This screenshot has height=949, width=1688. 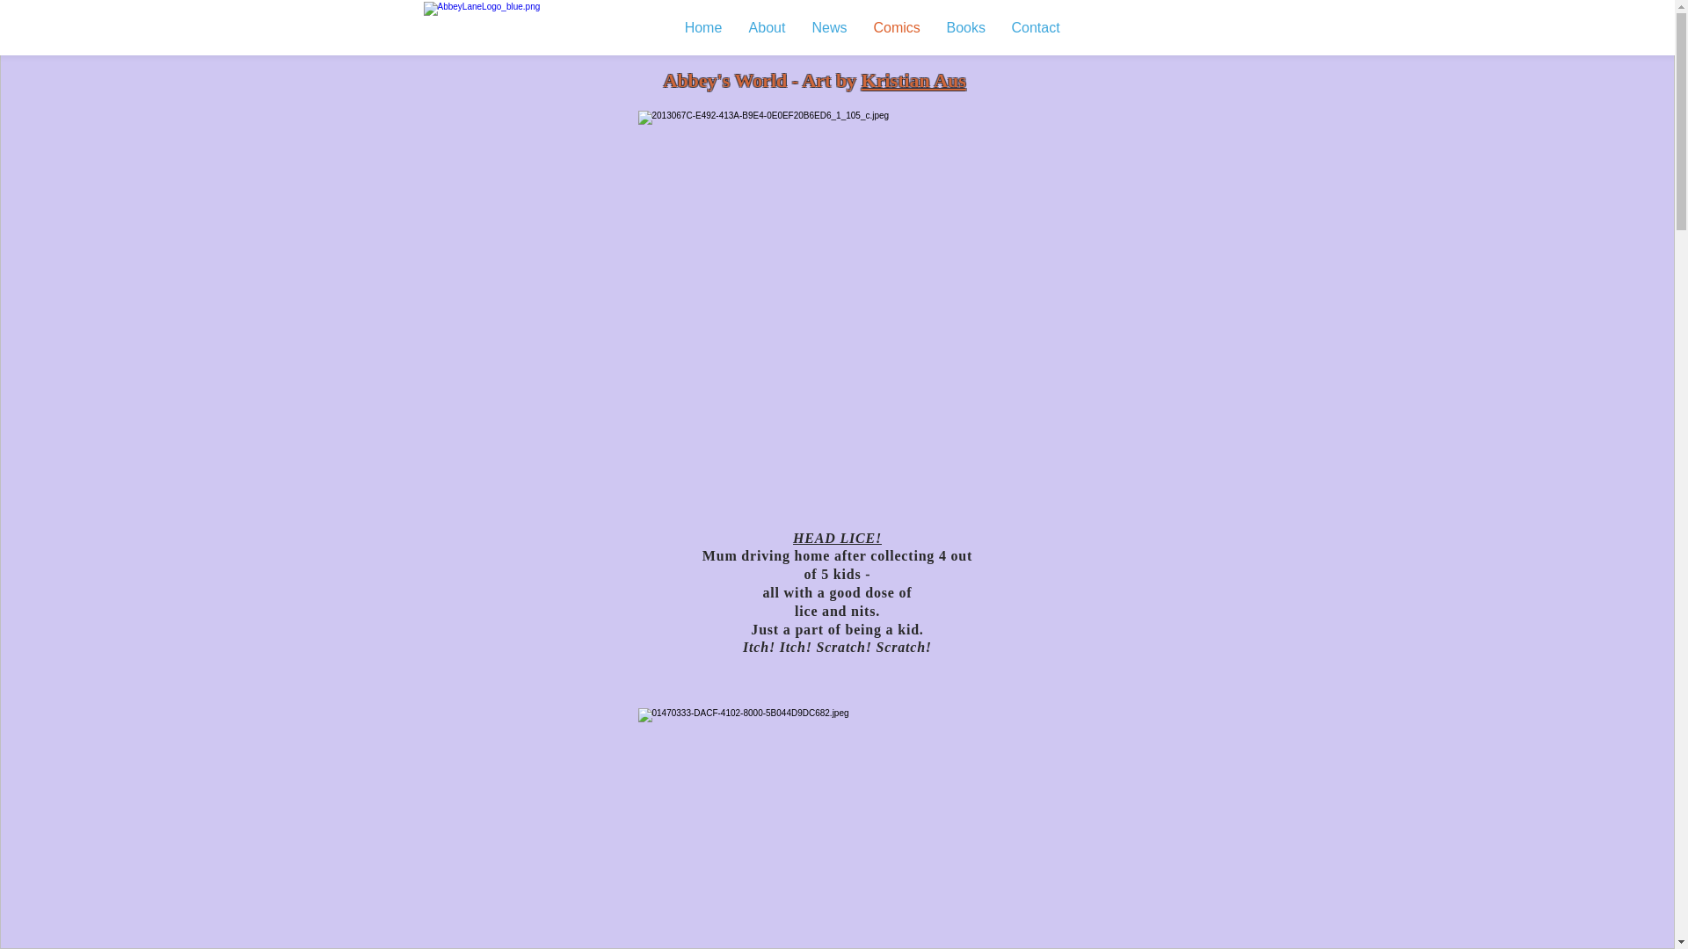 What do you see at coordinates (703, 28) in the screenshot?
I see `Home` at bounding box center [703, 28].